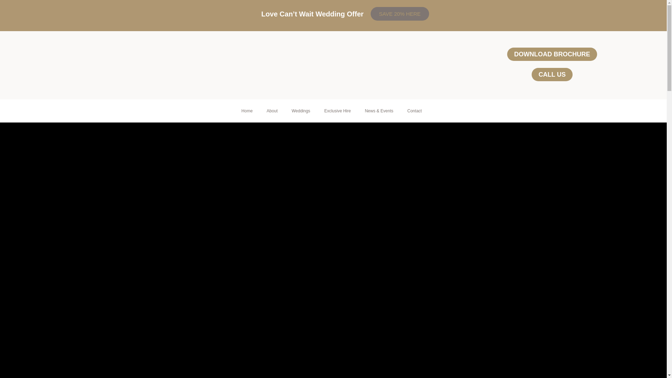  I want to click on Weddings, so click(301, 111).